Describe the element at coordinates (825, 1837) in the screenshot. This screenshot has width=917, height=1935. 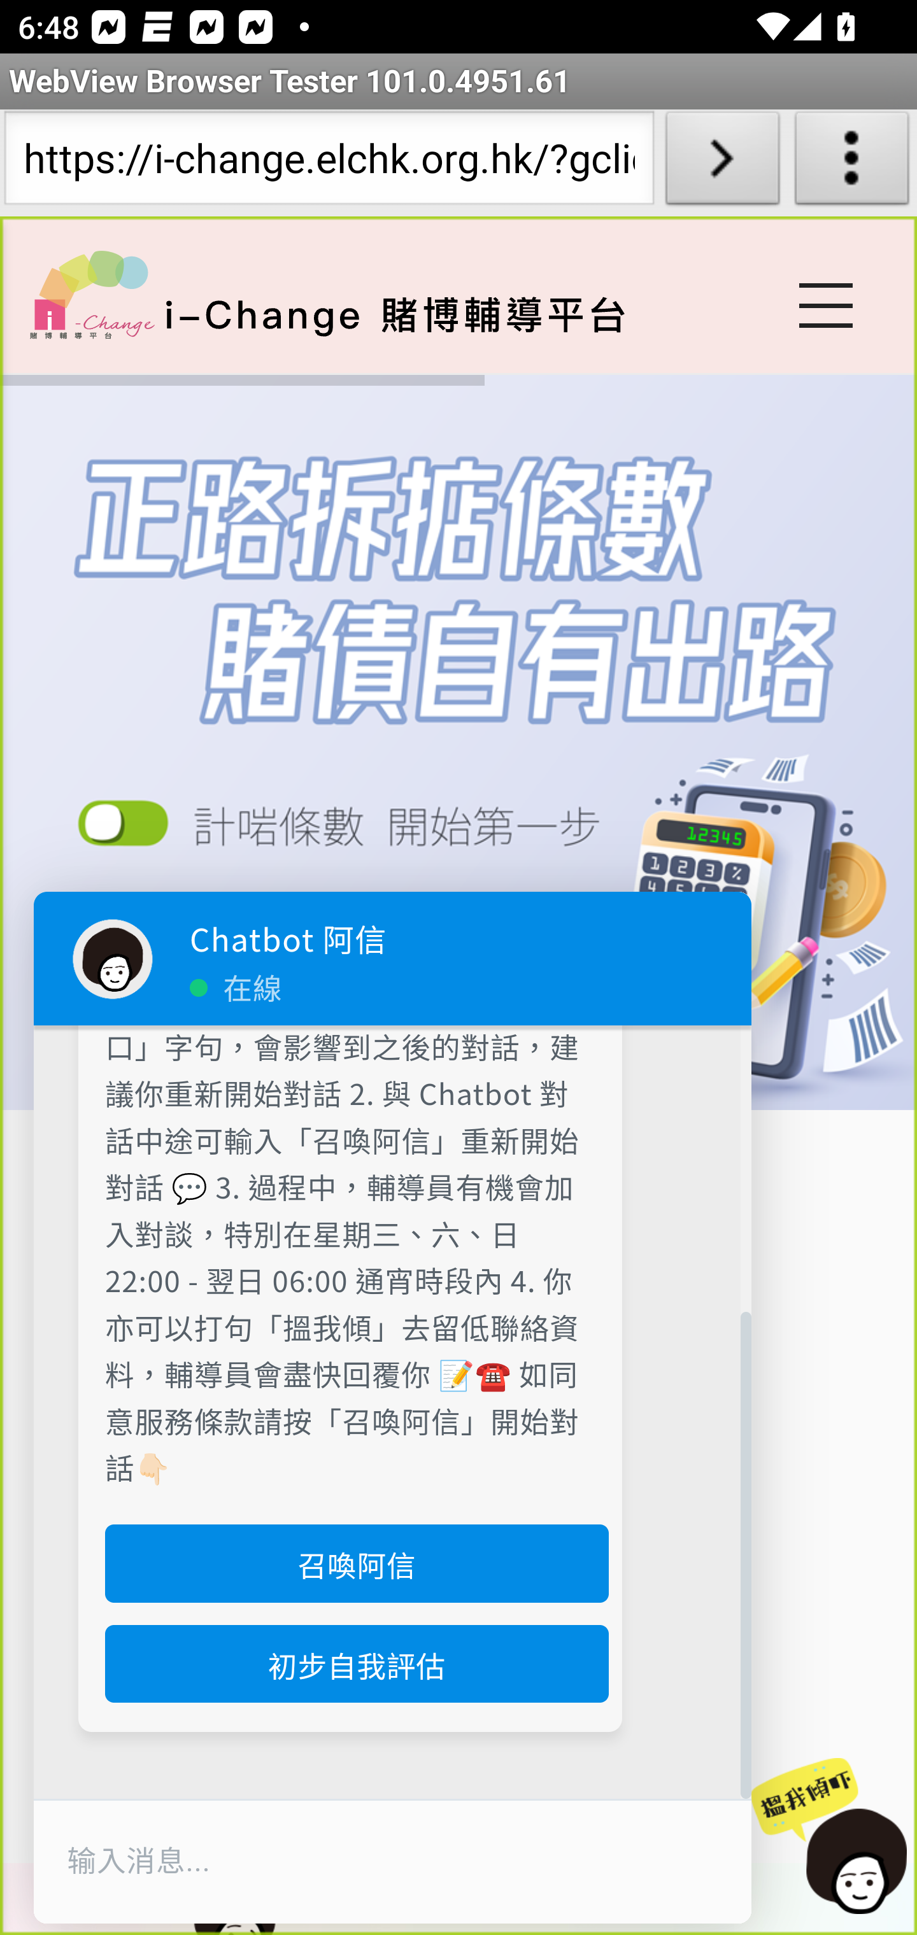
I see `Chat Now` at that location.